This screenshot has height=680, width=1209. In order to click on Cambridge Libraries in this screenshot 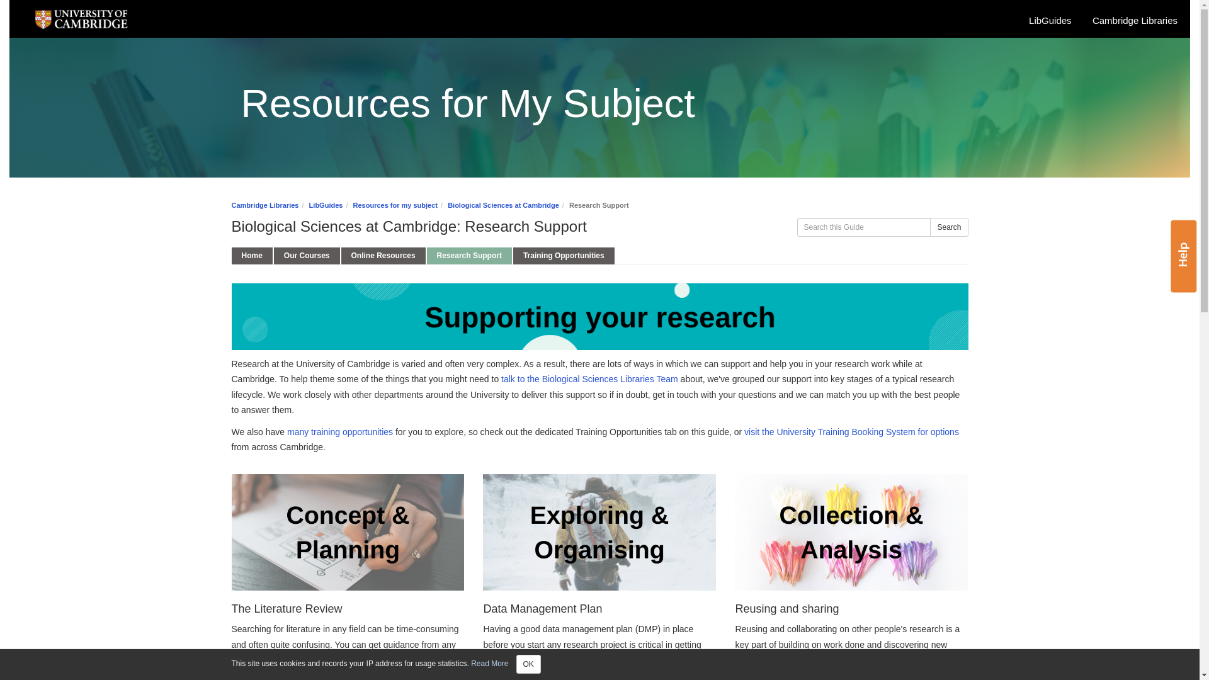, I will do `click(265, 205)`.